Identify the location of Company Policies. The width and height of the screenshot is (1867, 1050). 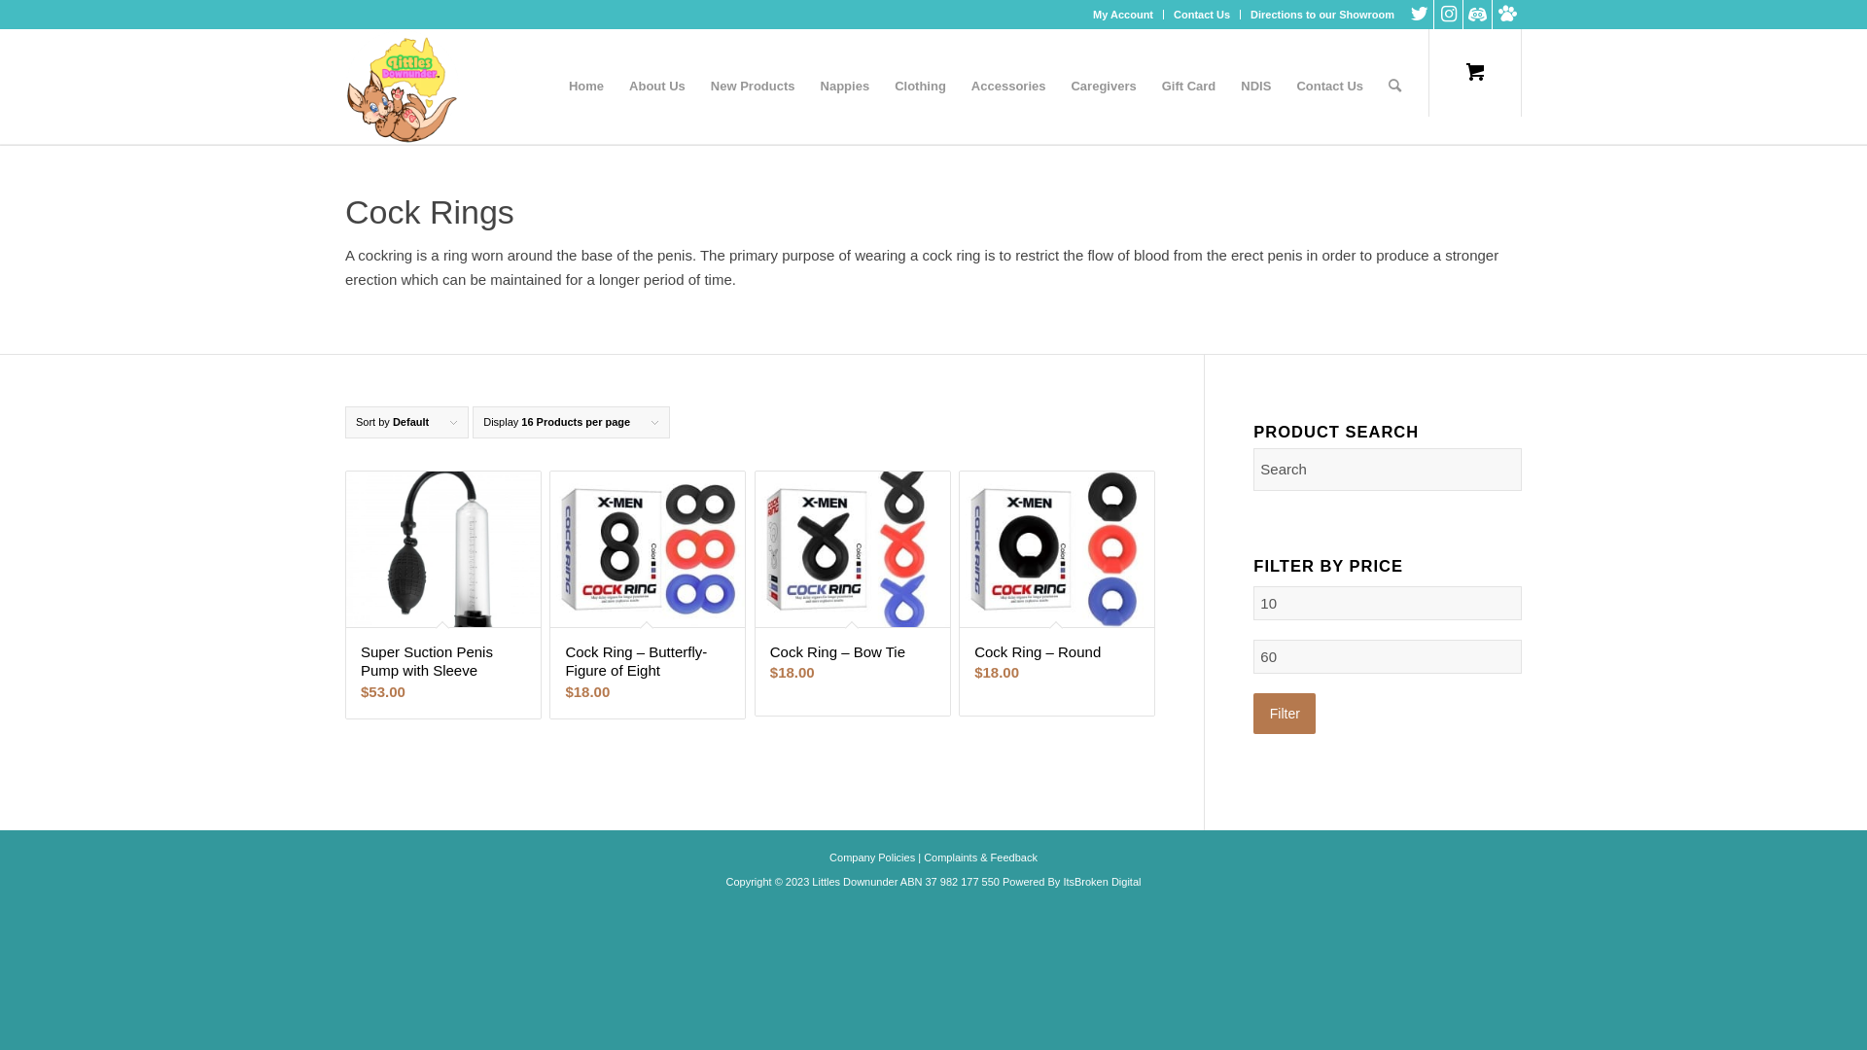
(872, 857).